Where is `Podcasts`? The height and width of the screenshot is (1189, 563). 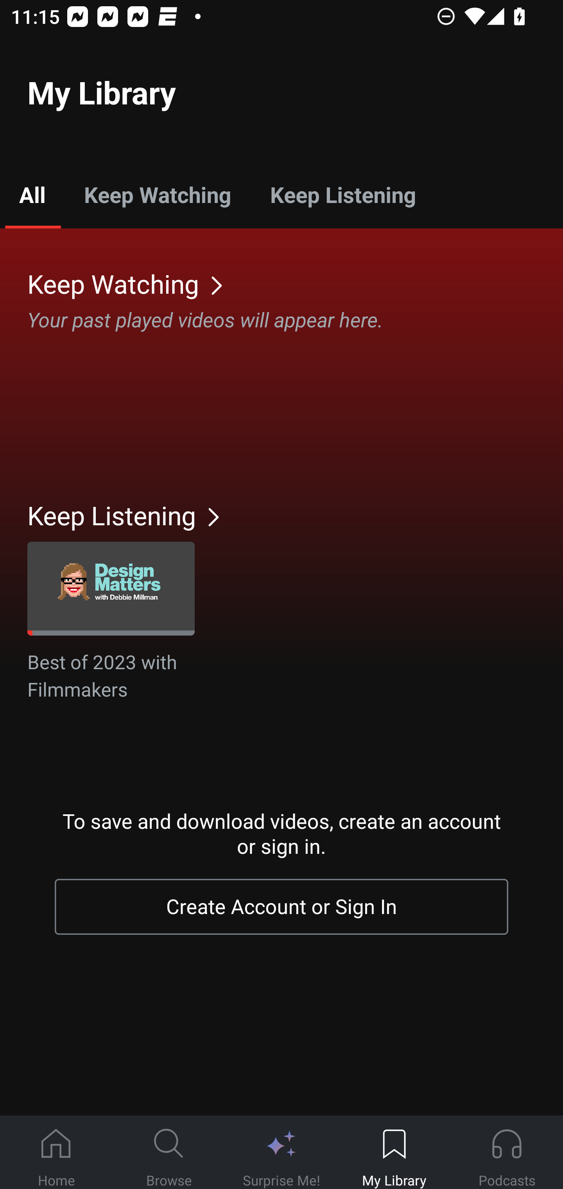 Podcasts is located at coordinates (507, 1153).